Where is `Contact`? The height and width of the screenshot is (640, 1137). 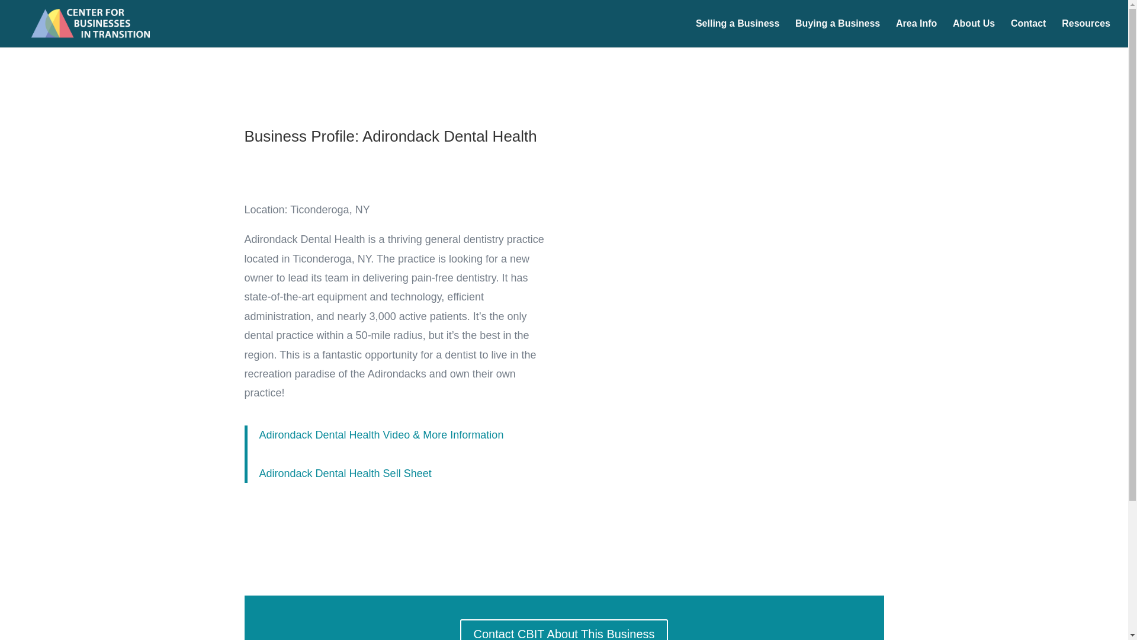
Contact is located at coordinates (1028, 33).